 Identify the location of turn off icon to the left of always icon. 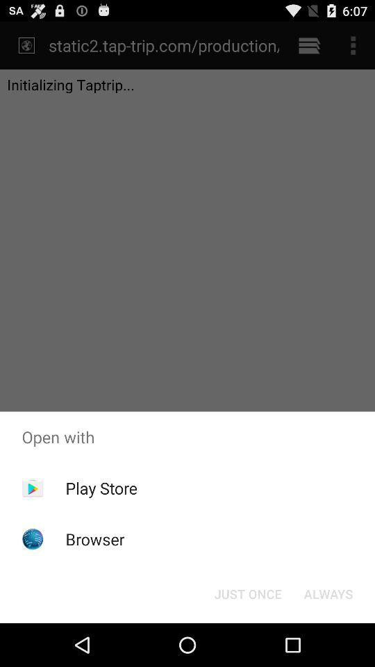
(247, 593).